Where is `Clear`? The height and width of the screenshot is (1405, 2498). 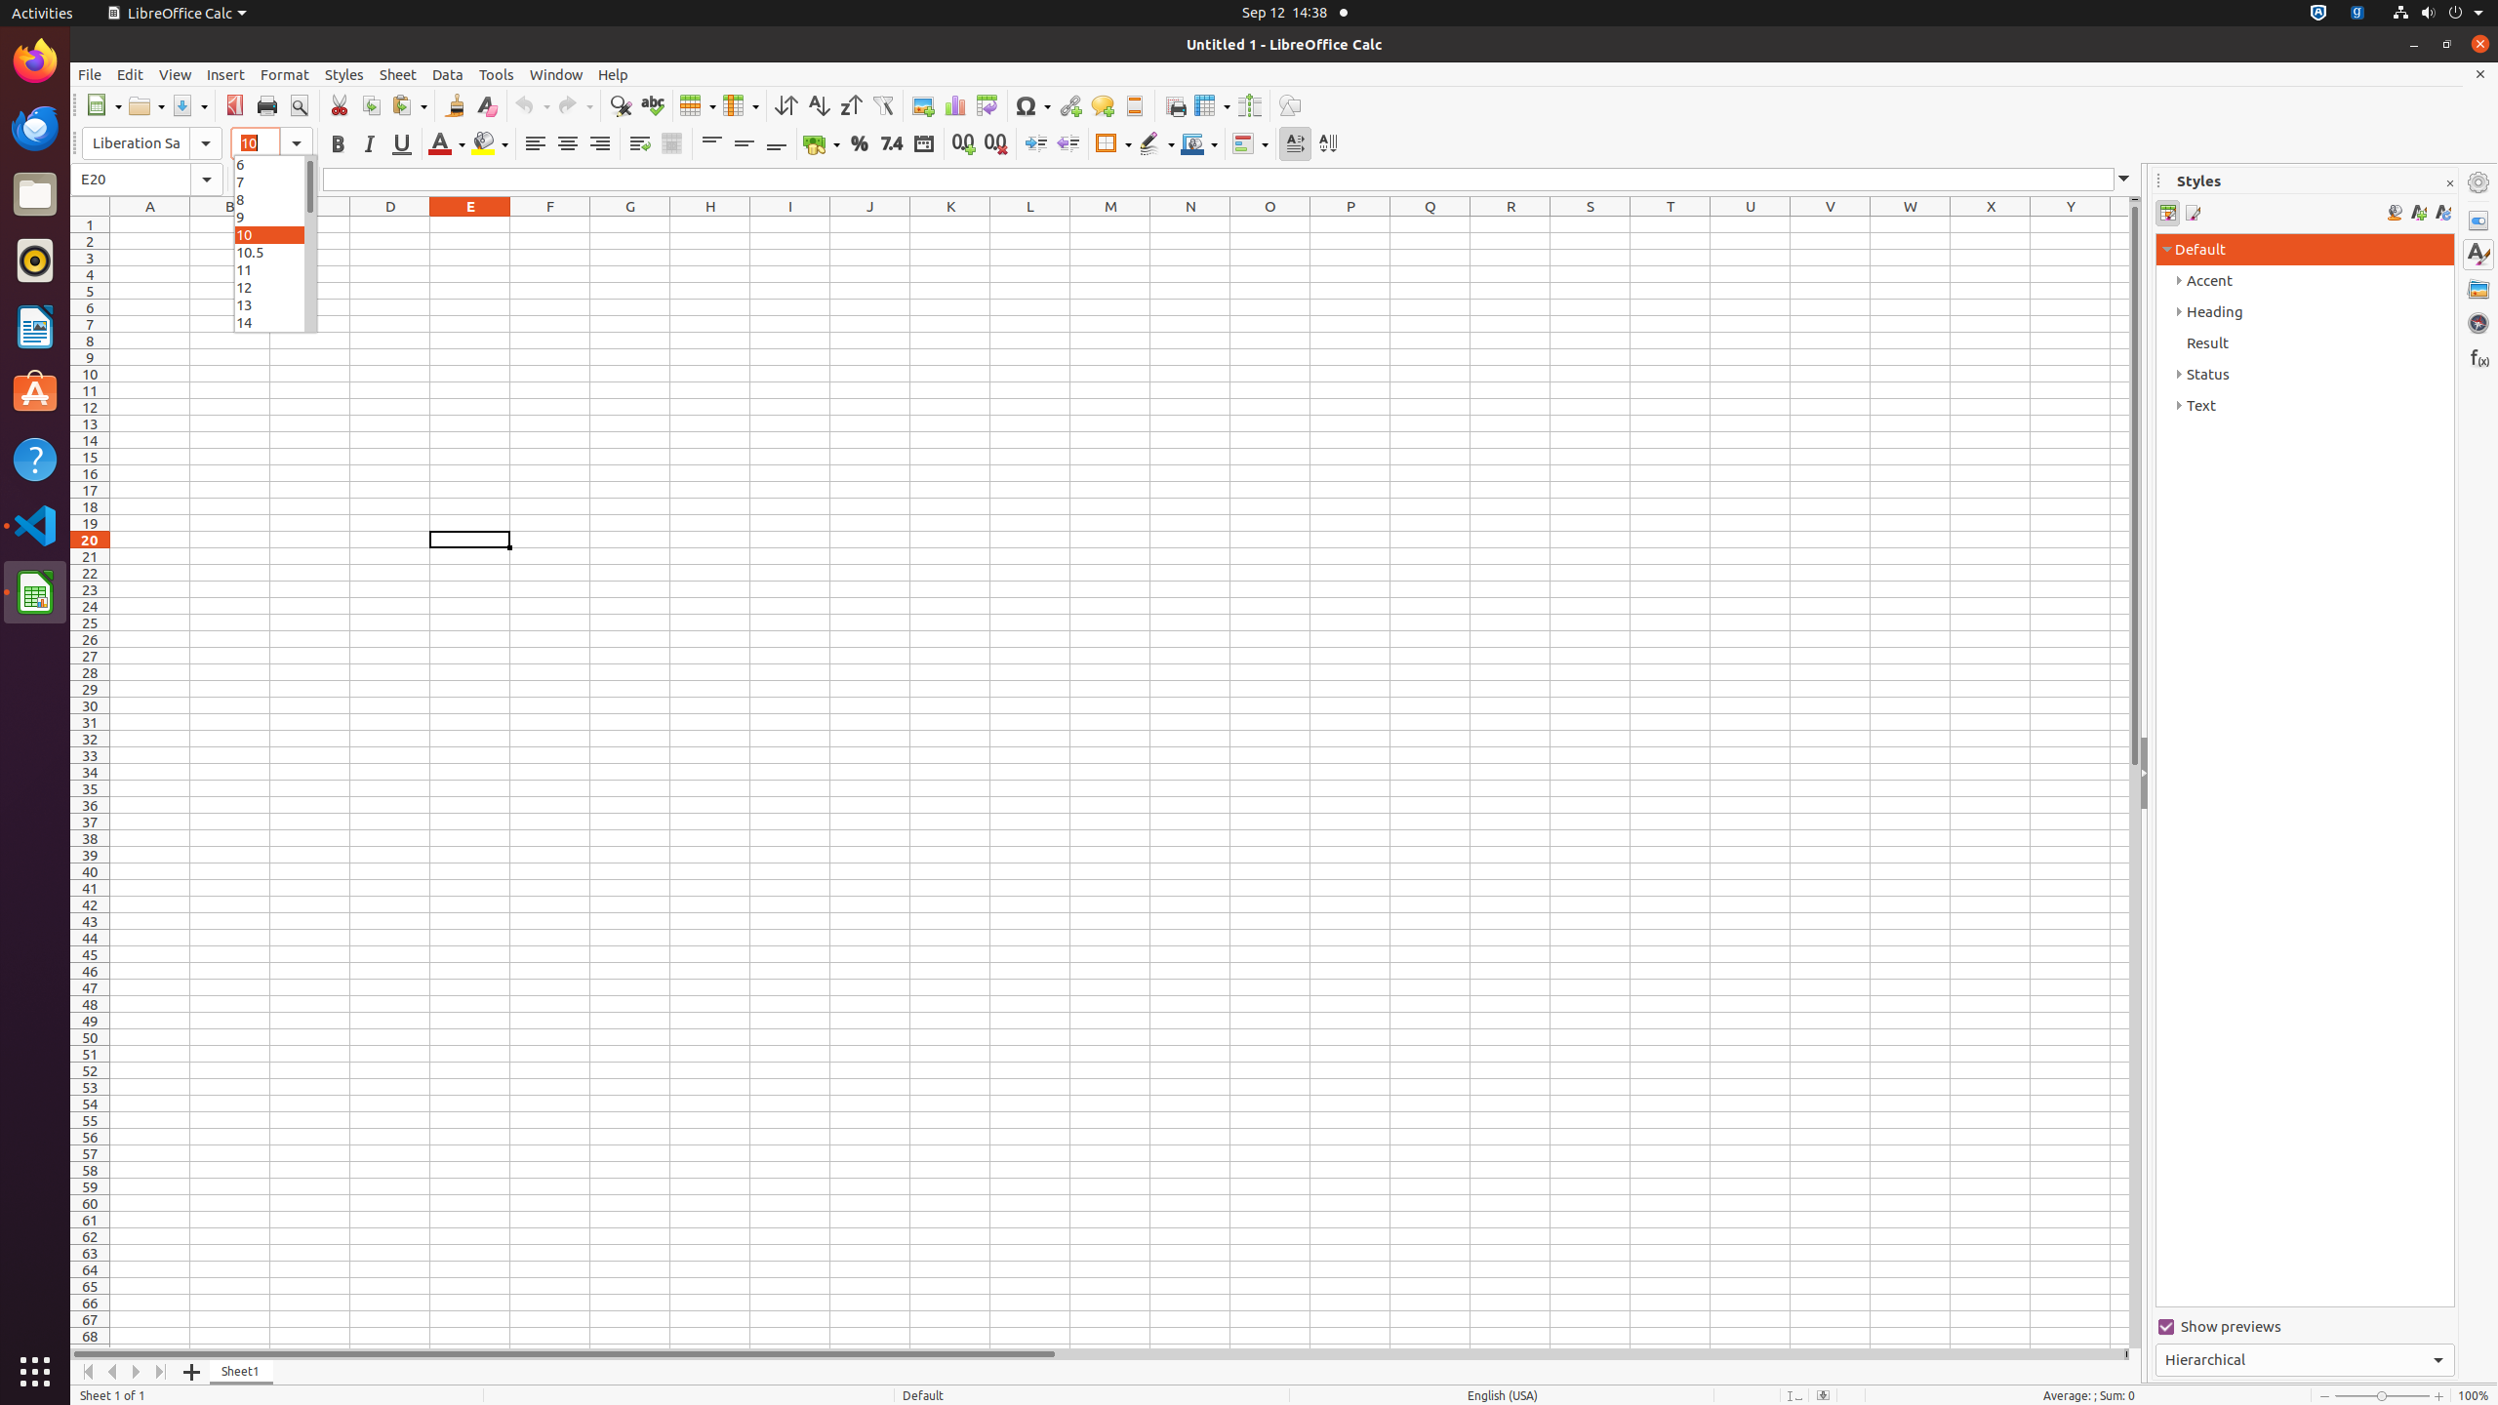 Clear is located at coordinates (486, 105).